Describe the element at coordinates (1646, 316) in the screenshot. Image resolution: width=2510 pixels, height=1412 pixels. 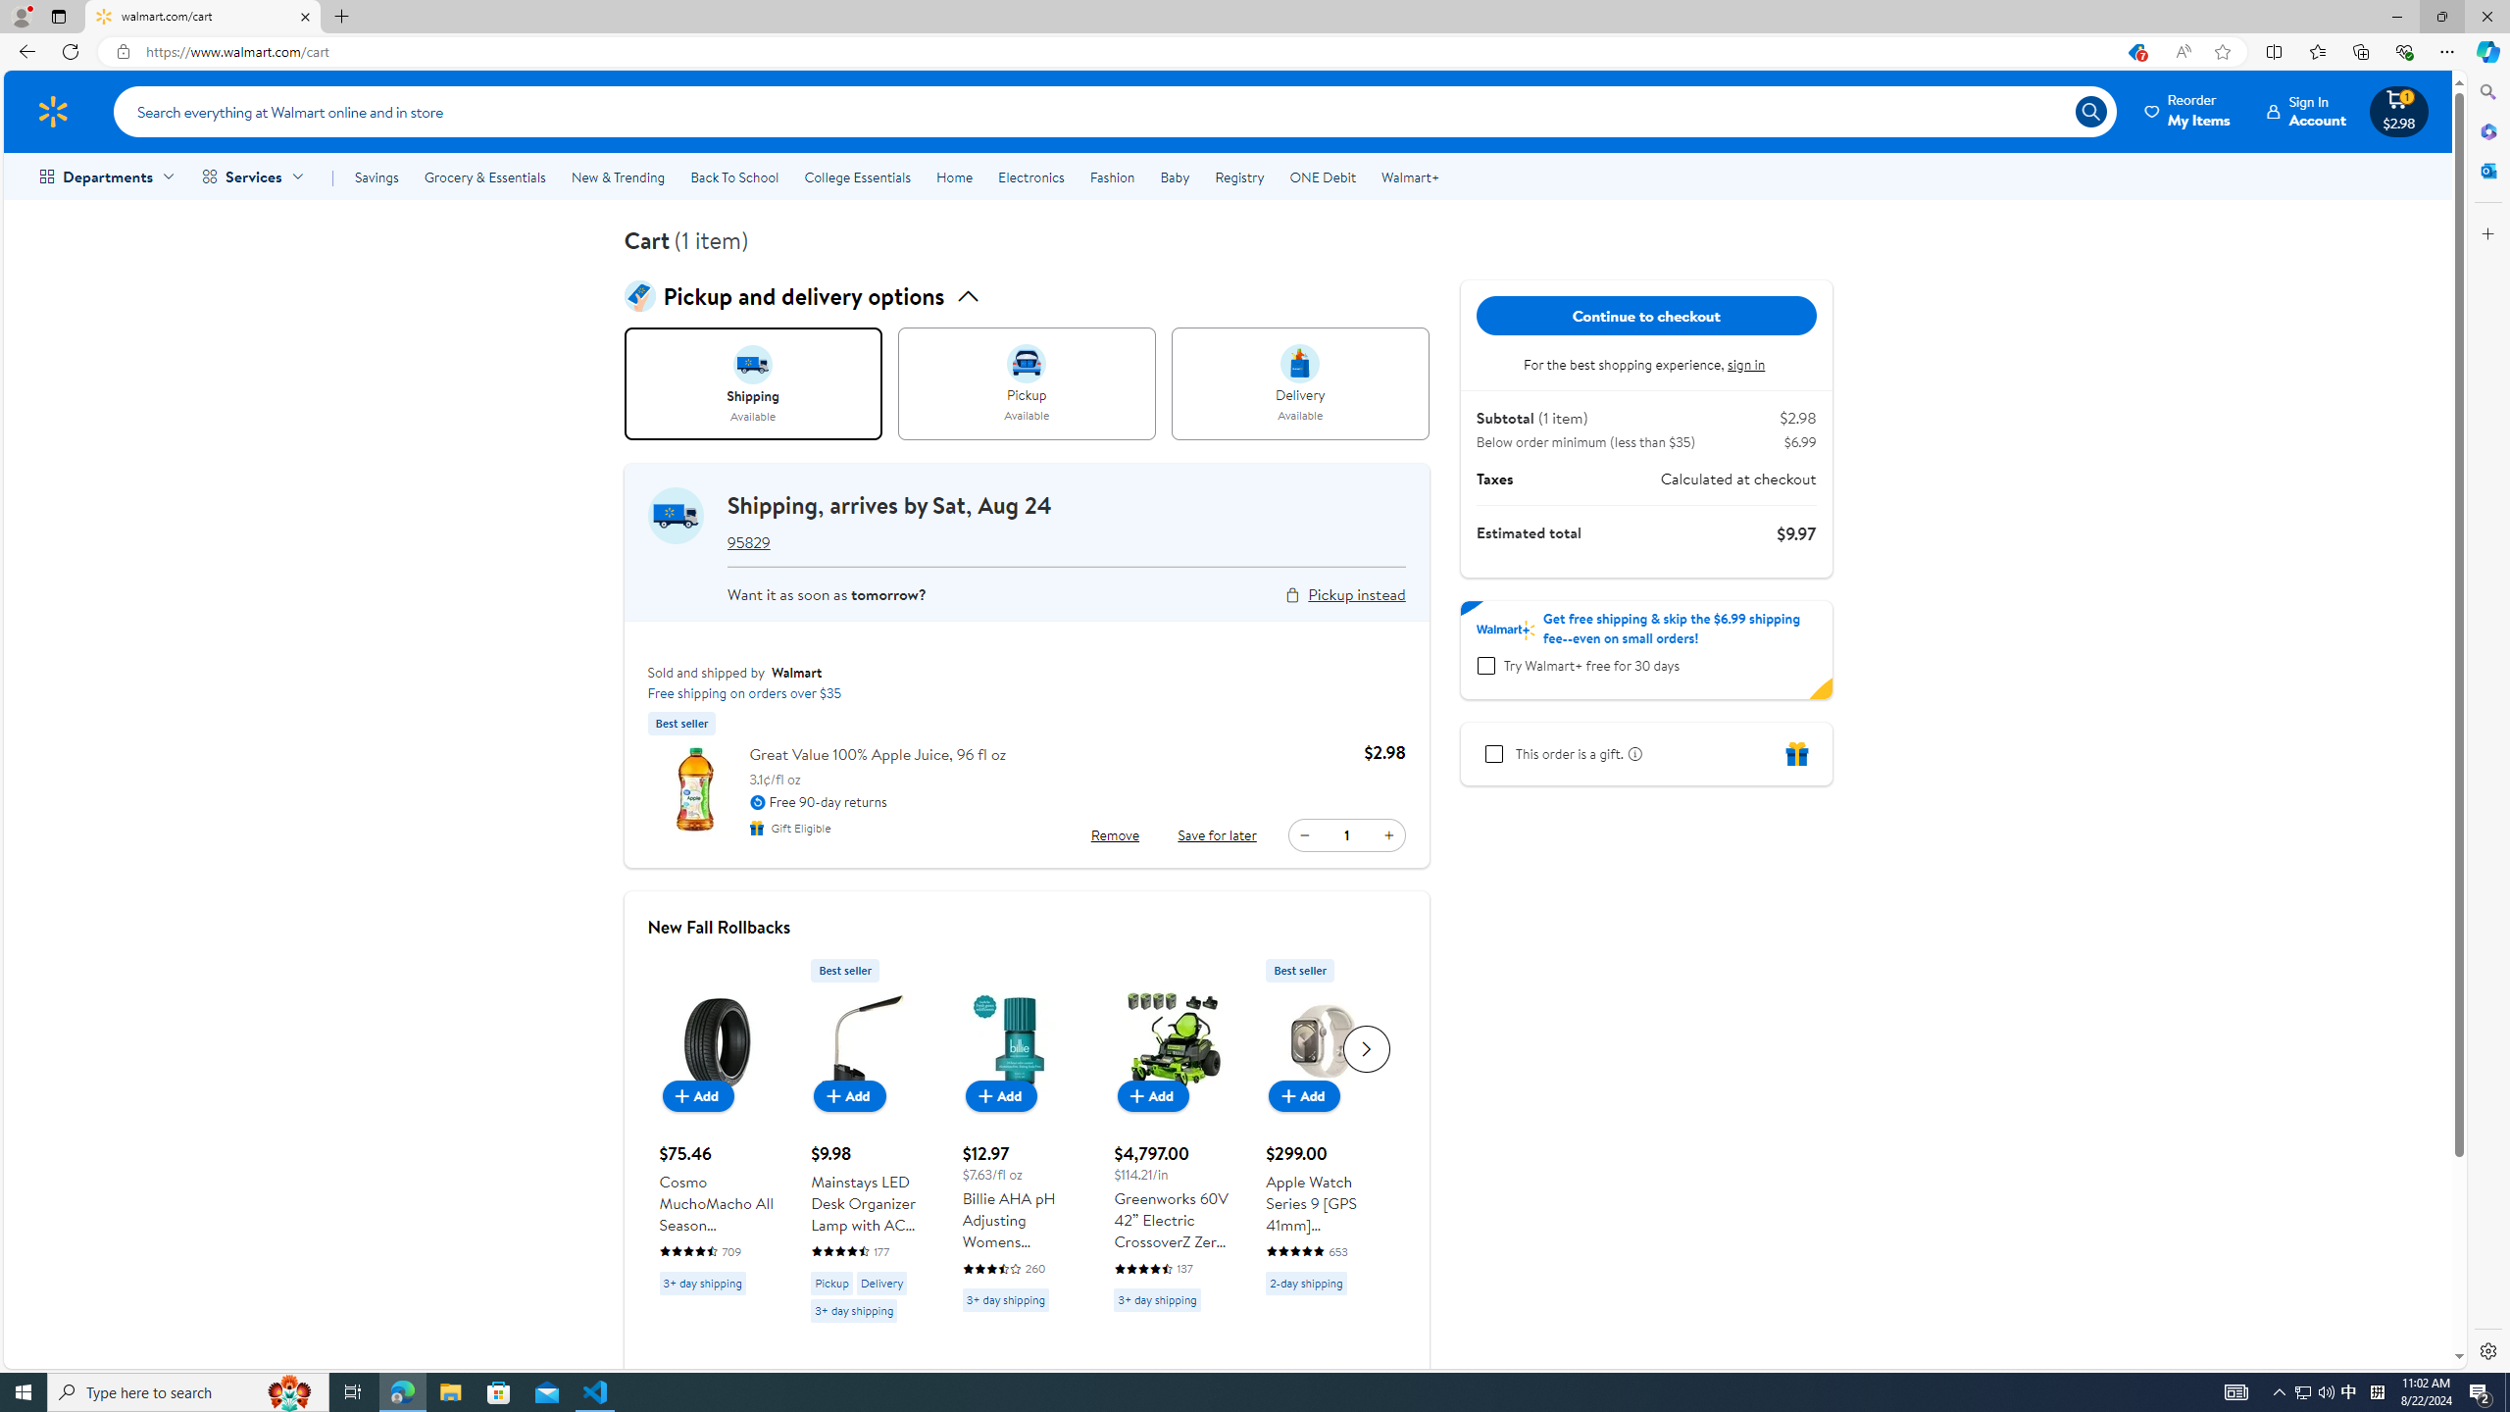
I see `Continue to checkout` at that location.